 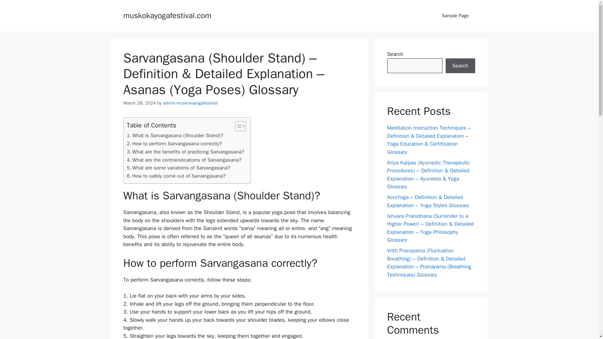 What do you see at coordinates (460, 66) in the screenshot?
I see `Search` at bounding box center [460, 66].